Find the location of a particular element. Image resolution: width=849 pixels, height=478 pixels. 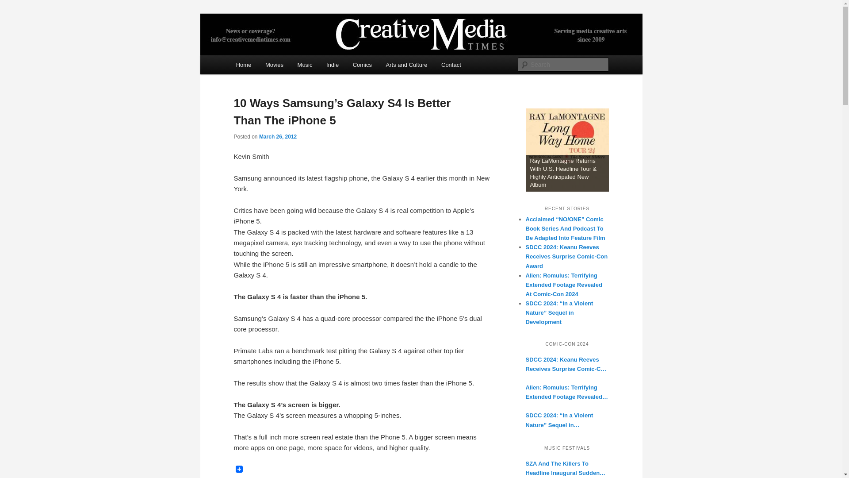

Home is located at coordinates (243, 65).